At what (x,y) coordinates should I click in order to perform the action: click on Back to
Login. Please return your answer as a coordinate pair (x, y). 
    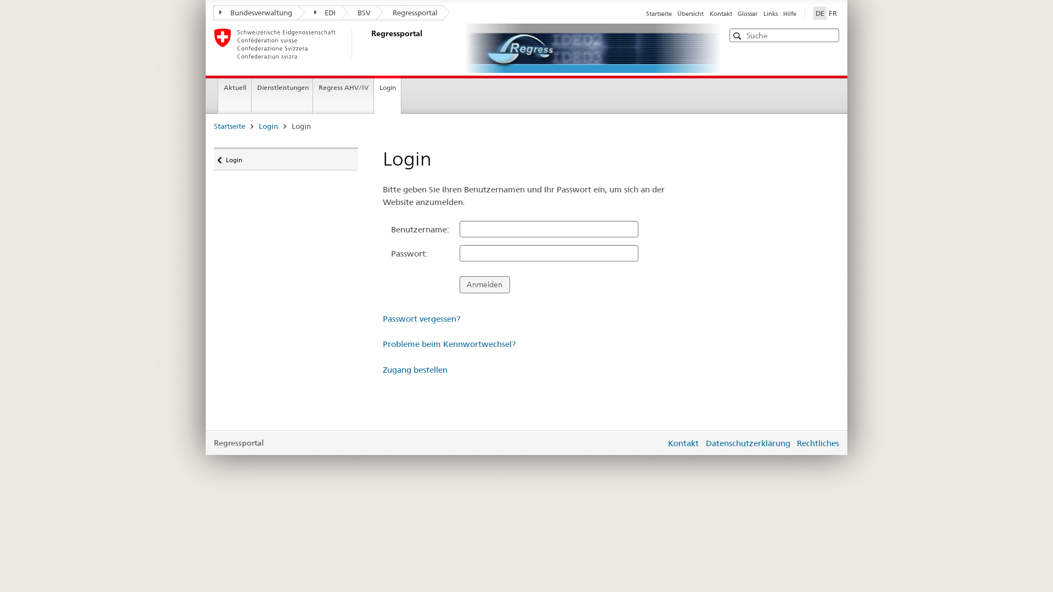
    Looking at the image, I should click on (286, 159).